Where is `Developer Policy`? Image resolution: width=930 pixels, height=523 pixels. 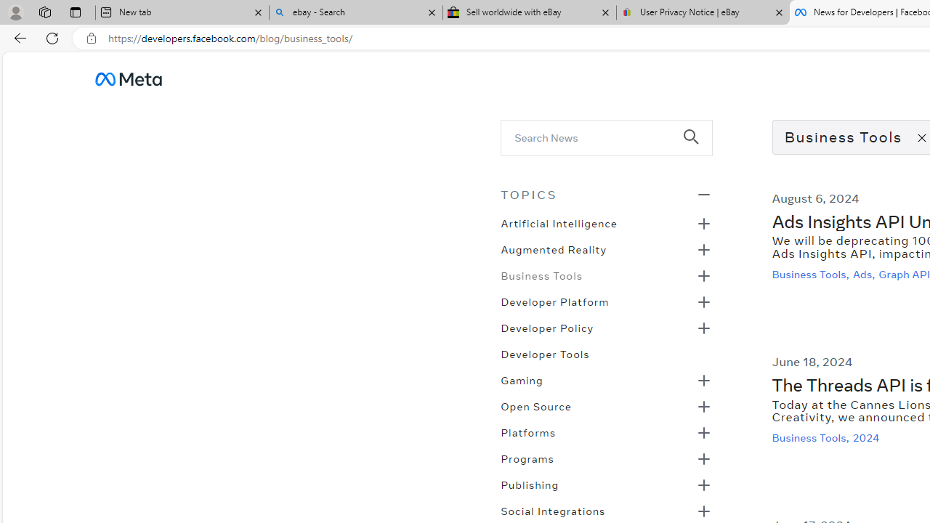 Developer Policy is located at coordinates (546, 327).